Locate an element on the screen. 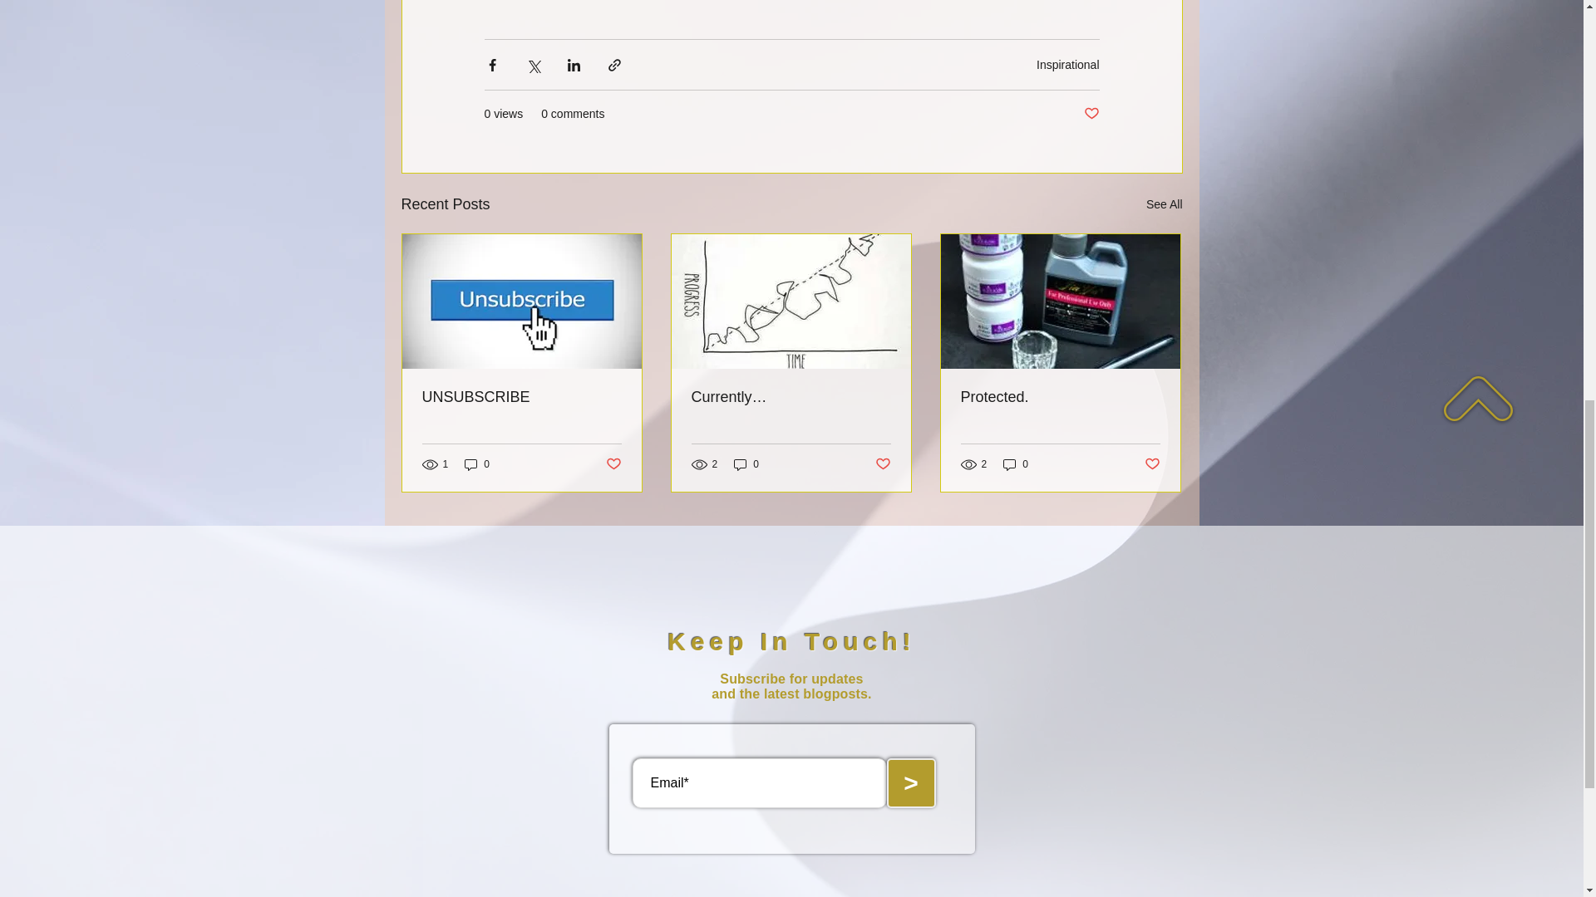 Image resolution: width=1596 pixels, height=897 pixels. Protected. is located at coordinates (1060, 397).